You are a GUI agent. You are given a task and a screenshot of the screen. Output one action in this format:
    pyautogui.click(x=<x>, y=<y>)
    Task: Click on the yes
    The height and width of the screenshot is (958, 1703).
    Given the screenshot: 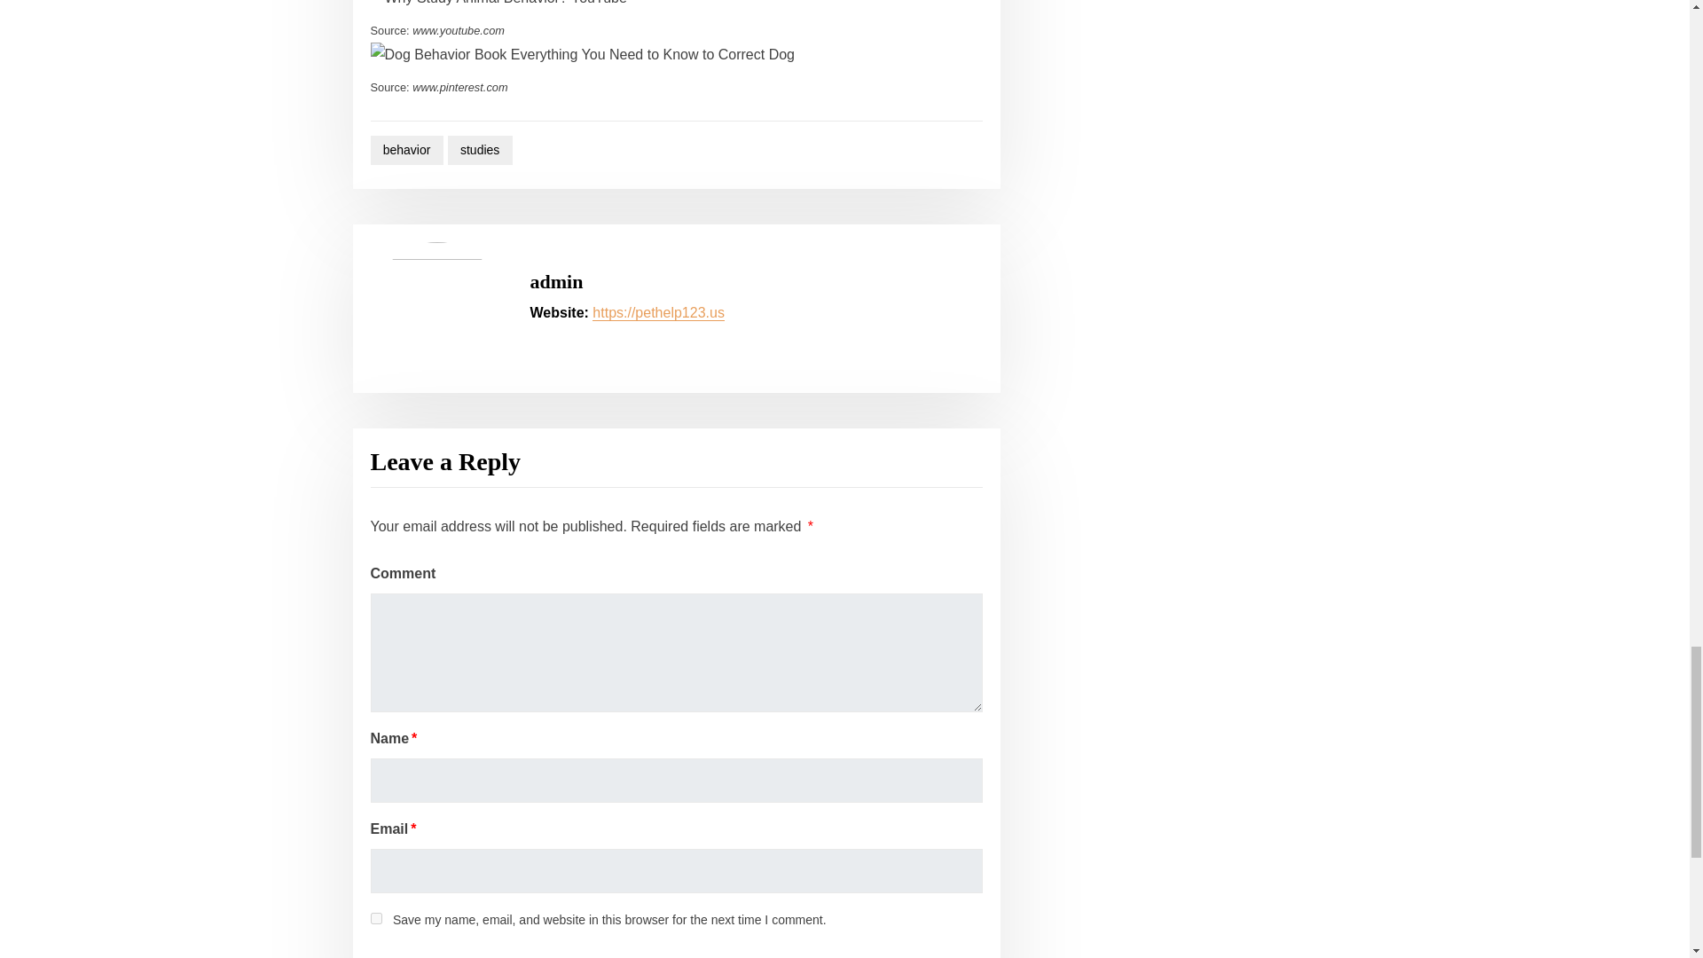 What is the action you would take?
    pyautogui.click(x=376, y=919)
    